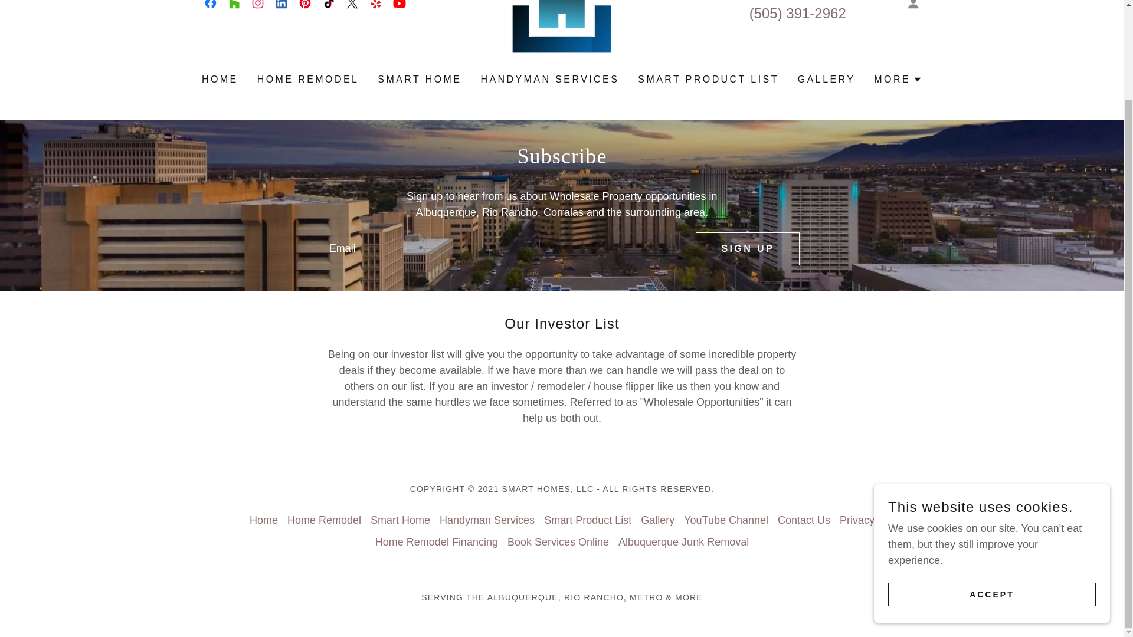 The height and width of the screenshot is (637, 1133). I want to click on MORE, so click(898, 79).